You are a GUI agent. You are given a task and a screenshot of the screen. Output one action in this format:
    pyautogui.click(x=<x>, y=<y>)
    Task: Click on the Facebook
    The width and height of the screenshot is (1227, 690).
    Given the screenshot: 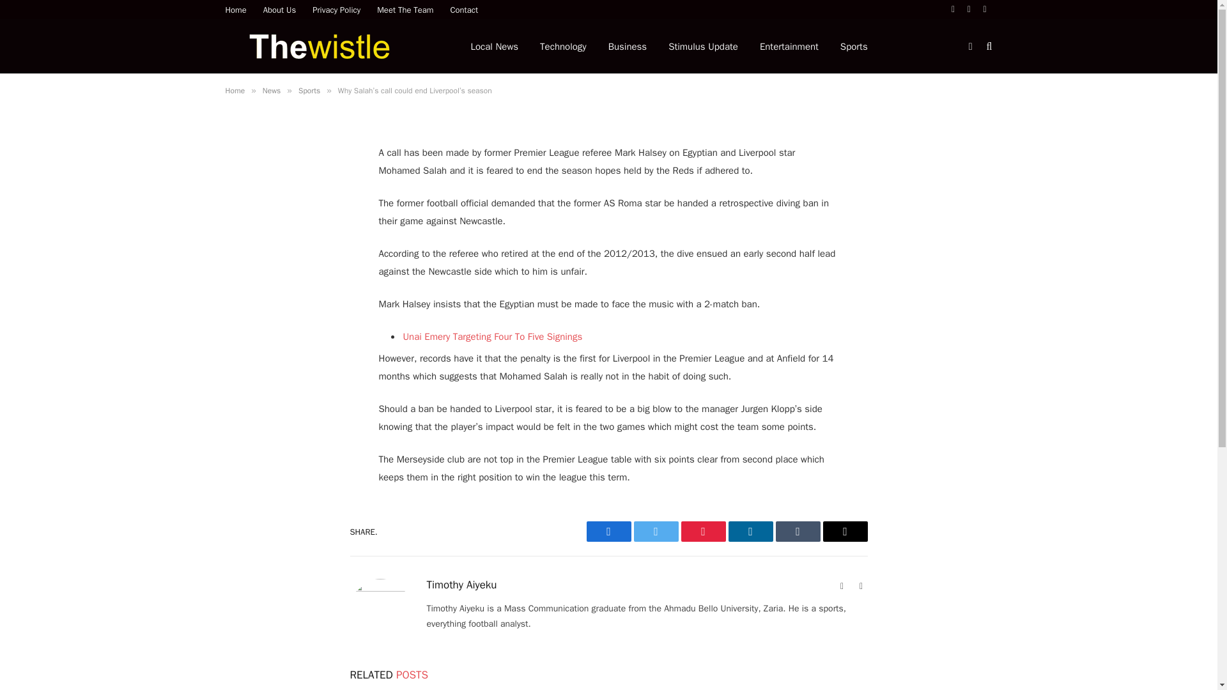 What is the action you would take?
    pyautogui.click(x=953, y=10)
    